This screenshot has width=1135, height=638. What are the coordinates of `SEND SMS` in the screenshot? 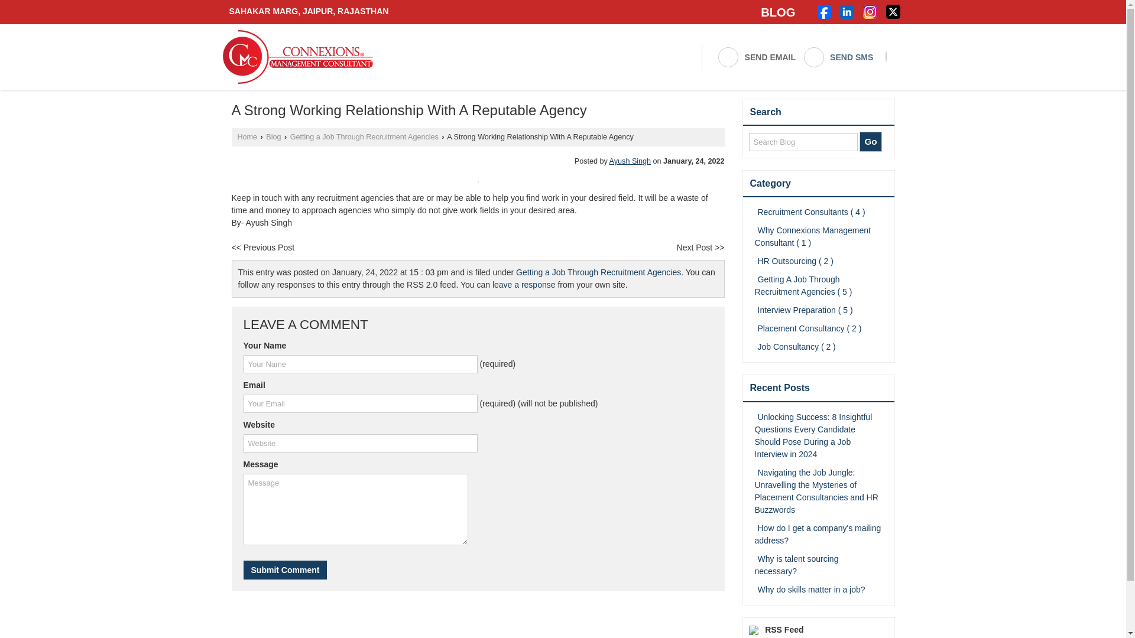 It's located at (838, 57).